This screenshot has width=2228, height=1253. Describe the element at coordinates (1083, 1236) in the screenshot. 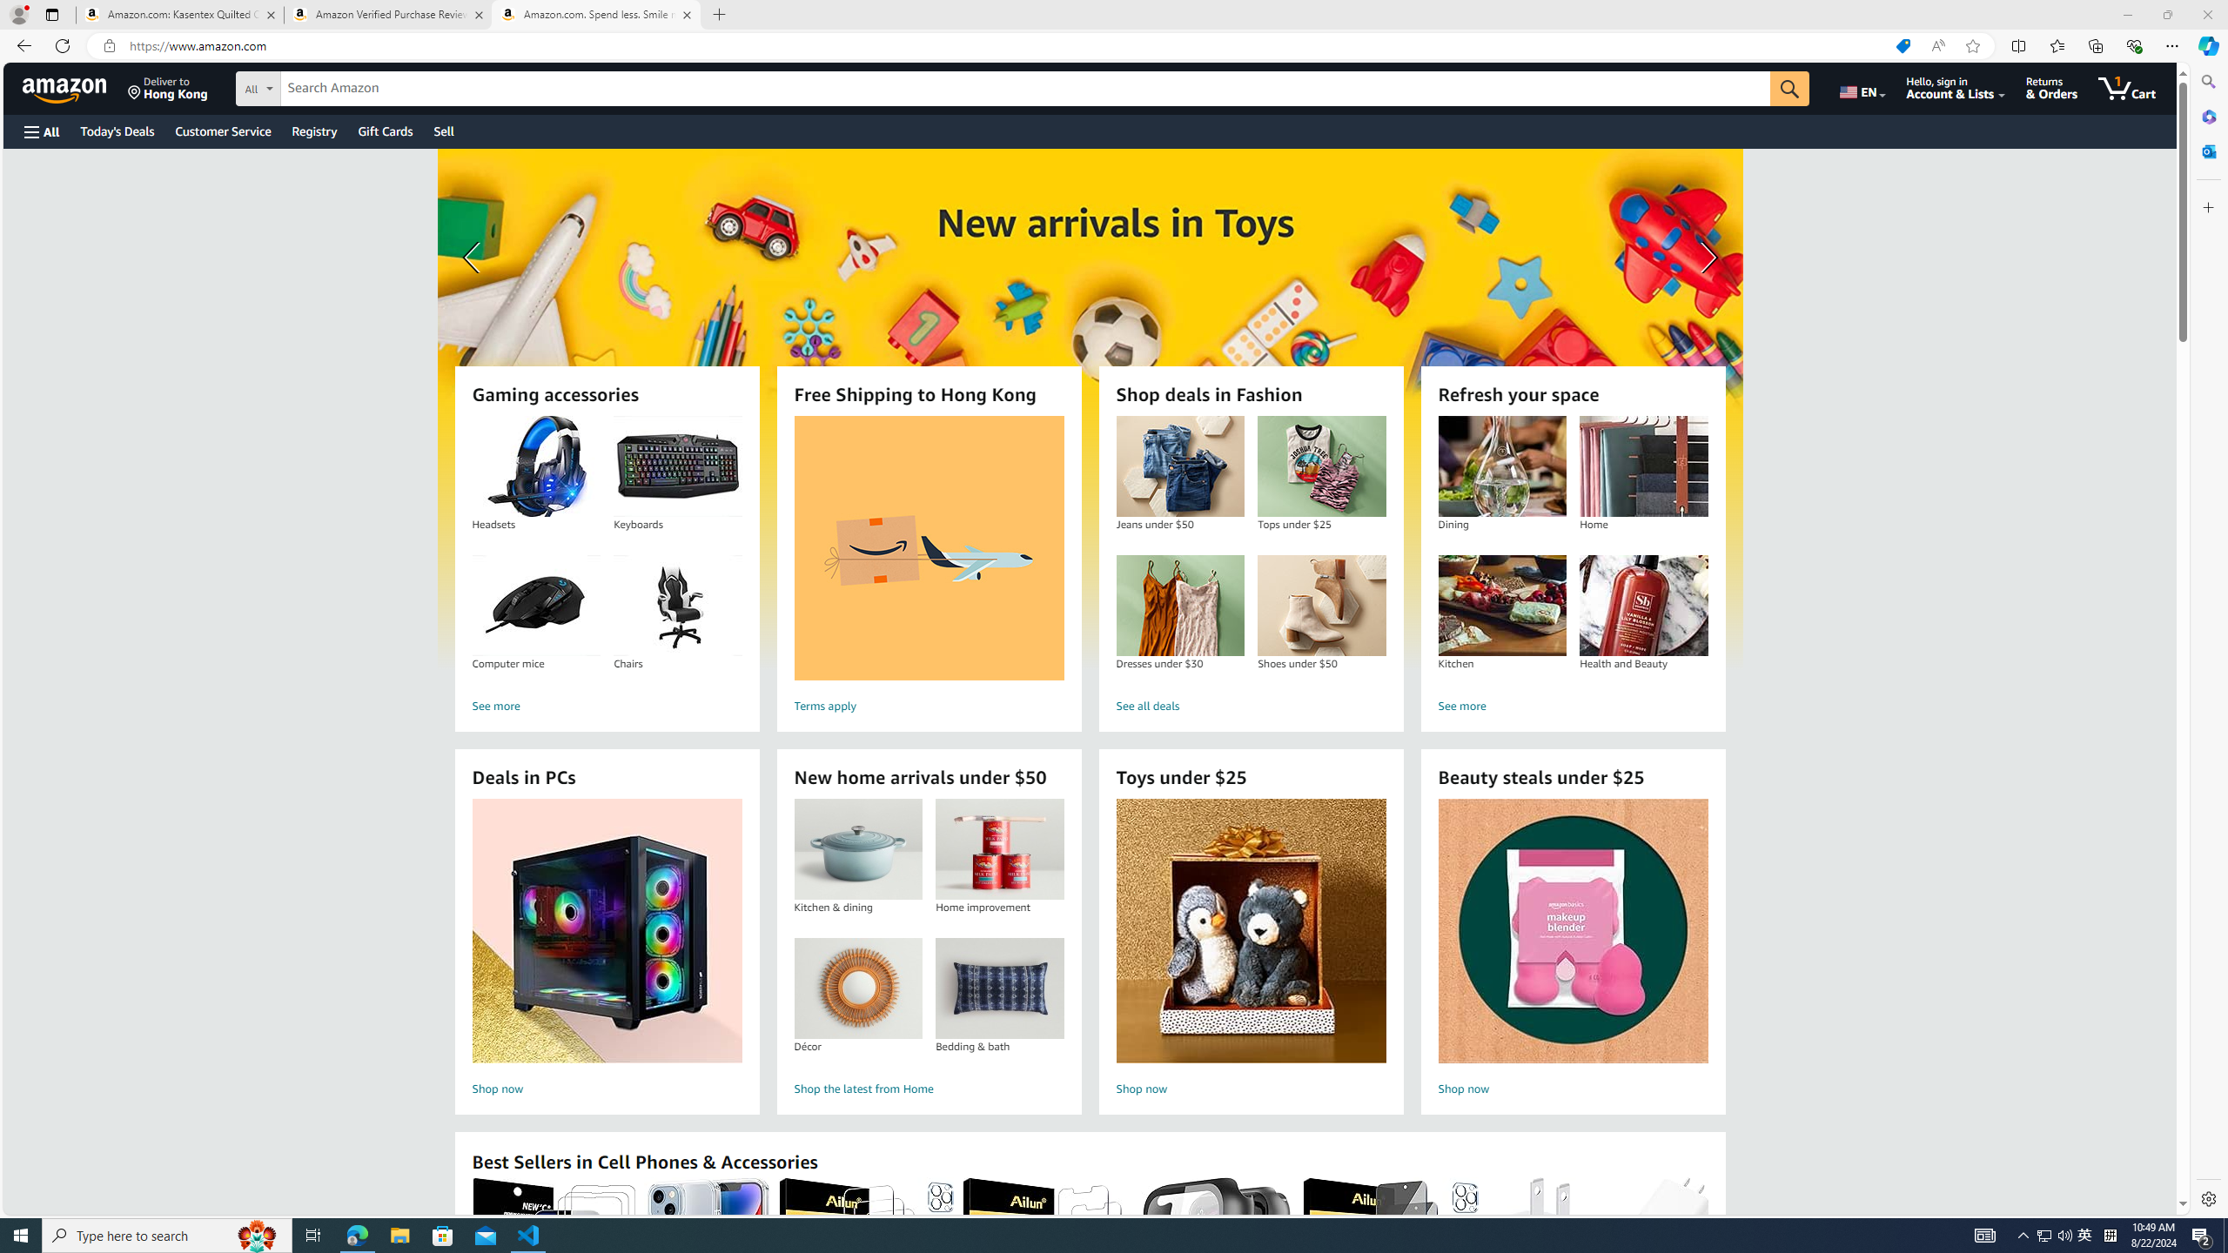

I see `Running applications` at that location.